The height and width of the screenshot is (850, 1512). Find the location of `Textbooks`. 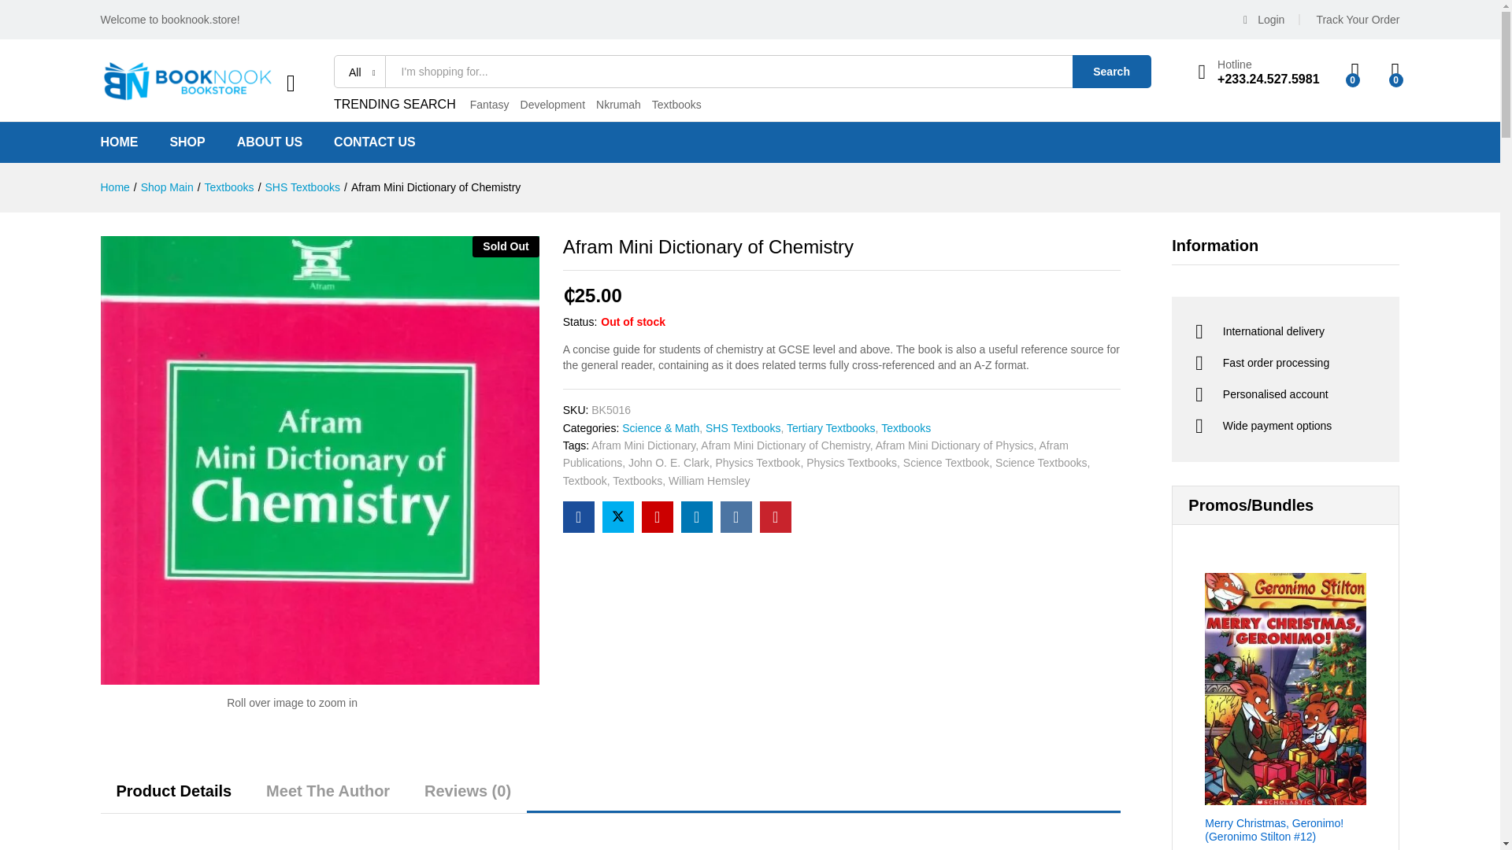

Textbooks is located at coordinates (676, 105).